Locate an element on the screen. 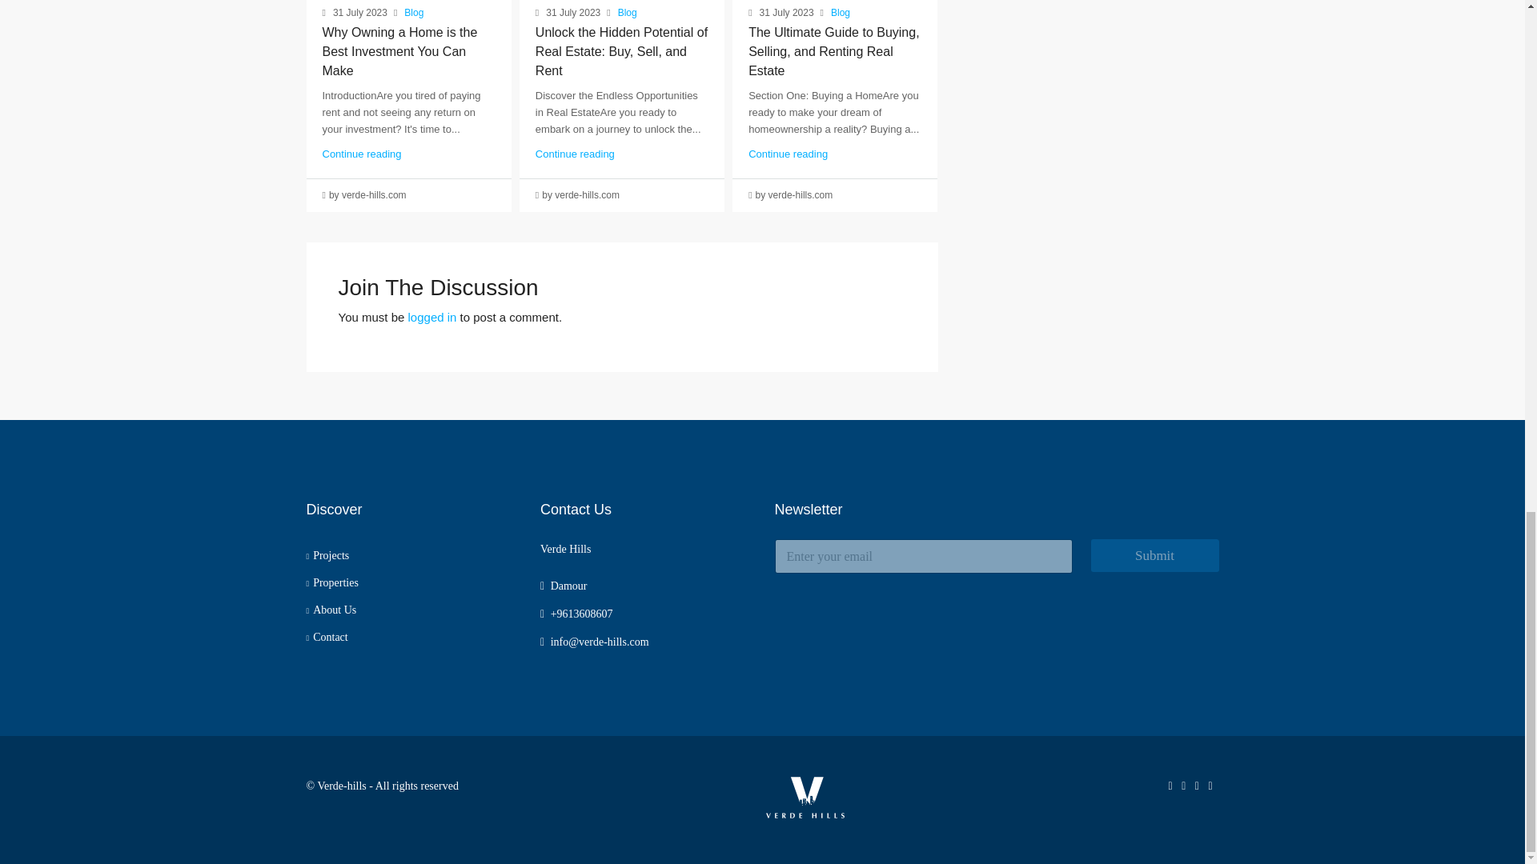 The height and width of the screenshot is (864, 1537). Blog is located at coordinates (413, 13).